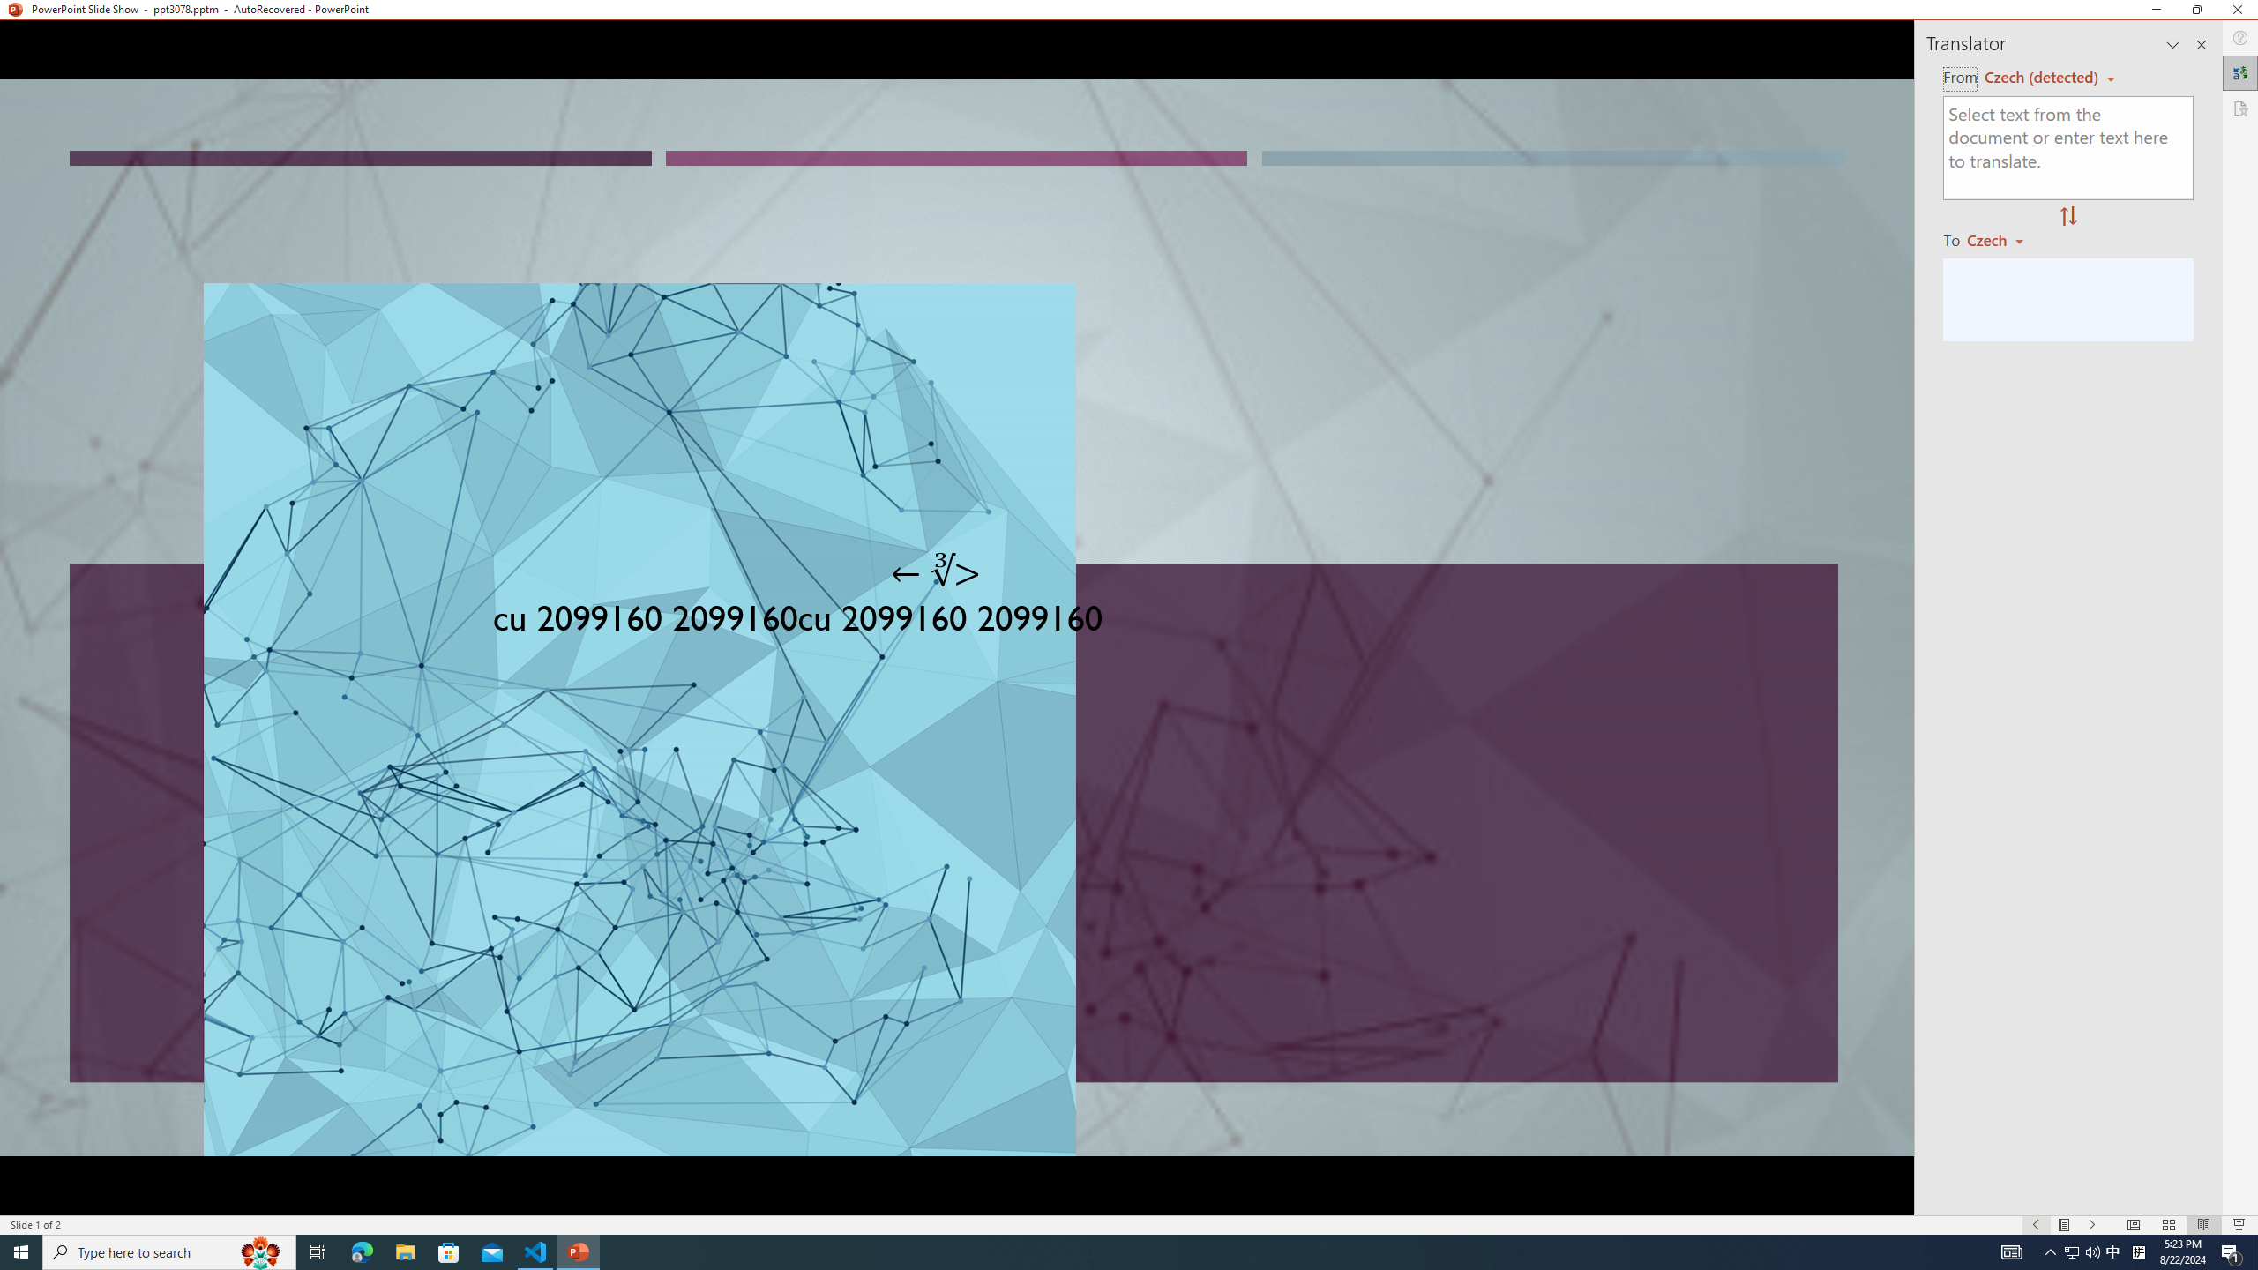 Image resolution: width=2258 pixels, height=1270 pixels. I want to click on Czech, so click(2002, 239).